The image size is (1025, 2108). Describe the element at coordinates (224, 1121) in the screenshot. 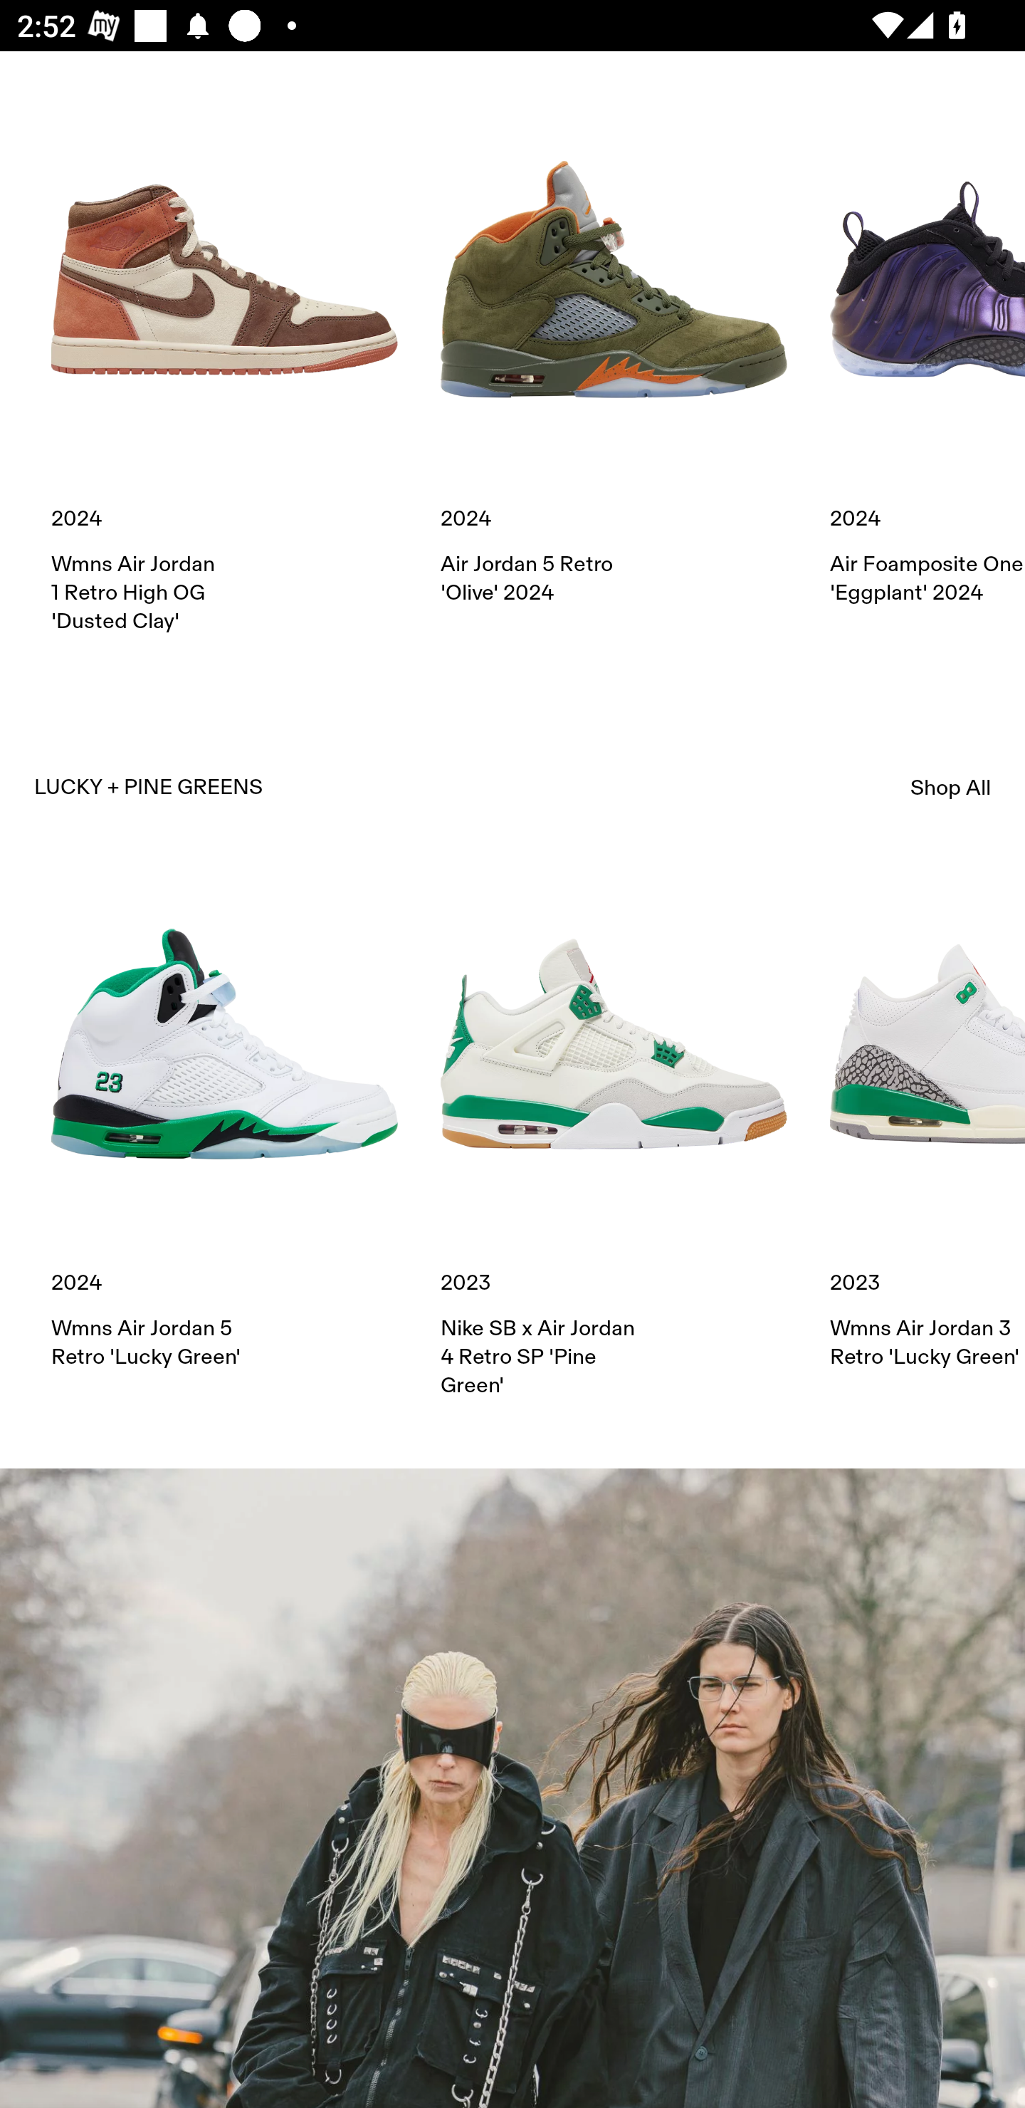

I see `2024 Wmns Air Jordan 5 Retro 'Lucky Green'` at that location.